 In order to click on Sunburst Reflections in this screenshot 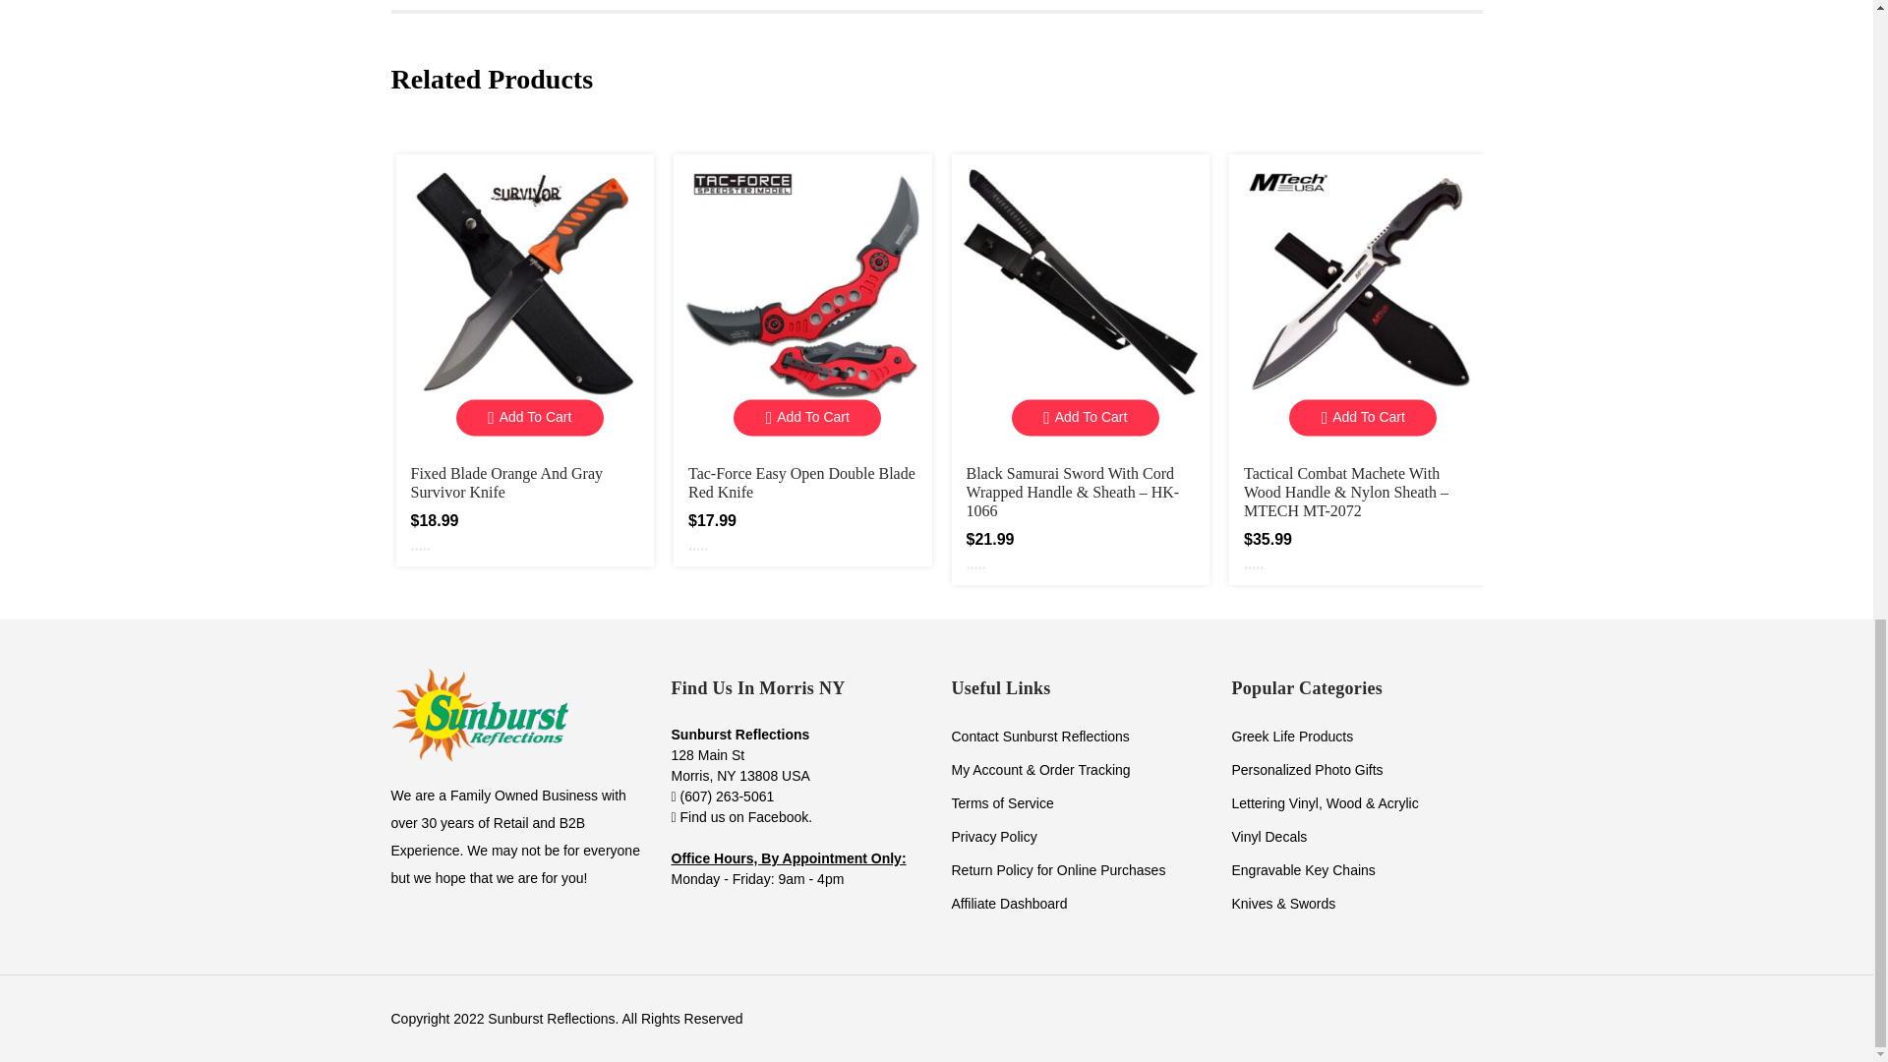, I will do `click(479, 714)`.